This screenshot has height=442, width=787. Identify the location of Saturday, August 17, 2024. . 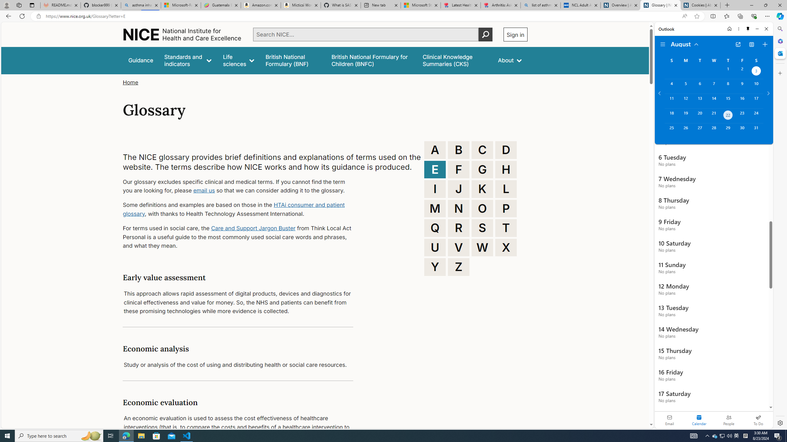
(756, 101).